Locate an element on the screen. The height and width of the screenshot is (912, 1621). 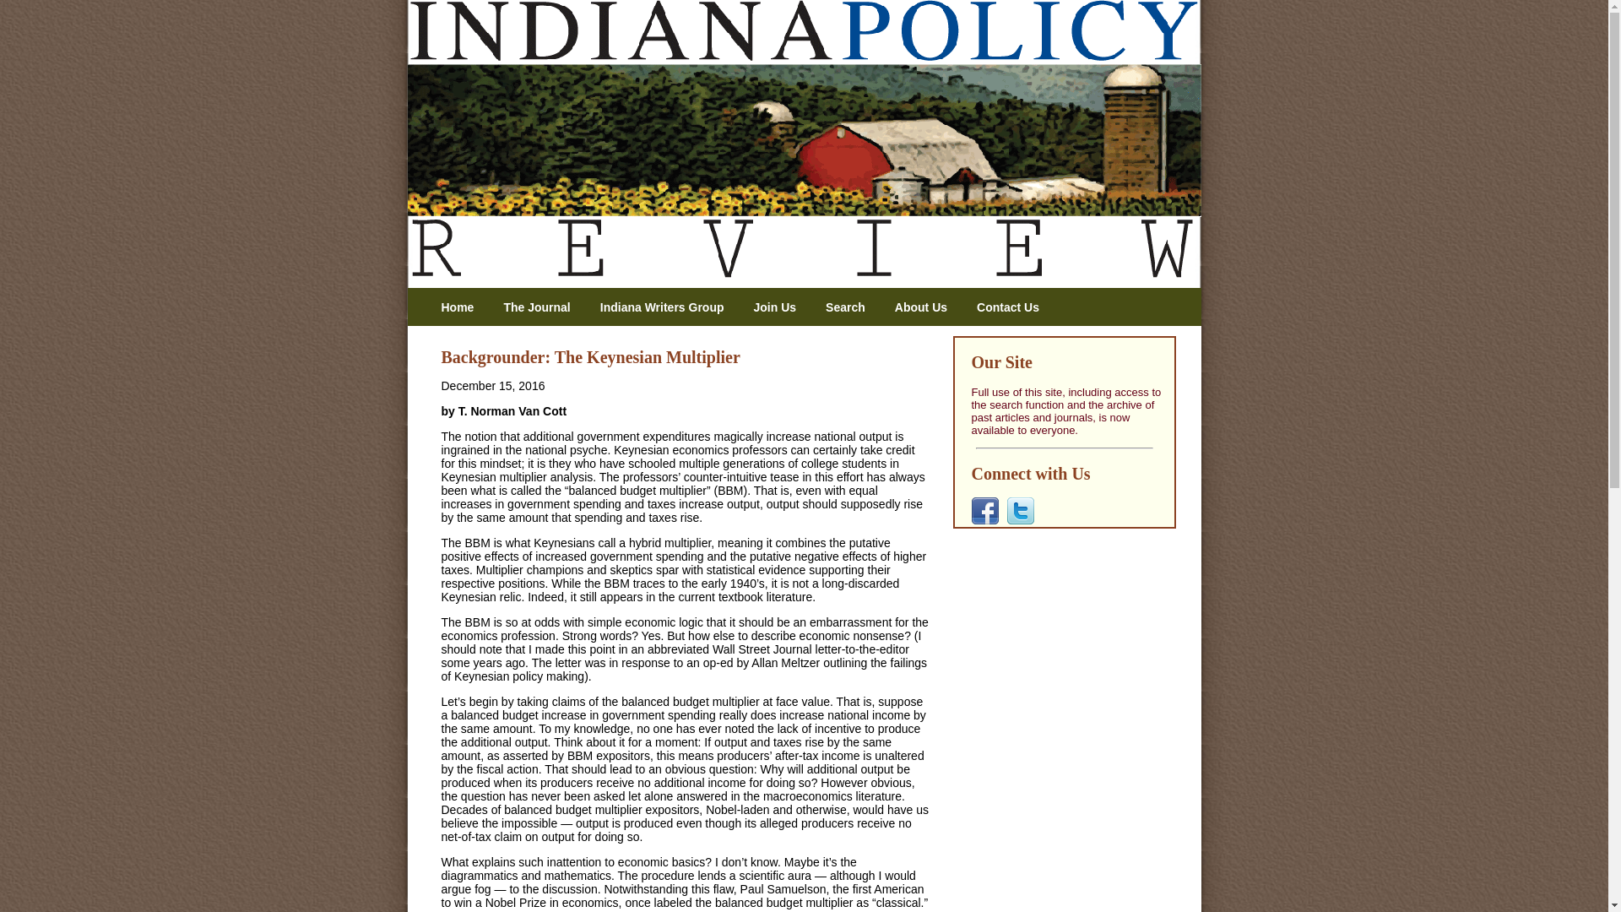
About Us is located at coordinates (927, 307).